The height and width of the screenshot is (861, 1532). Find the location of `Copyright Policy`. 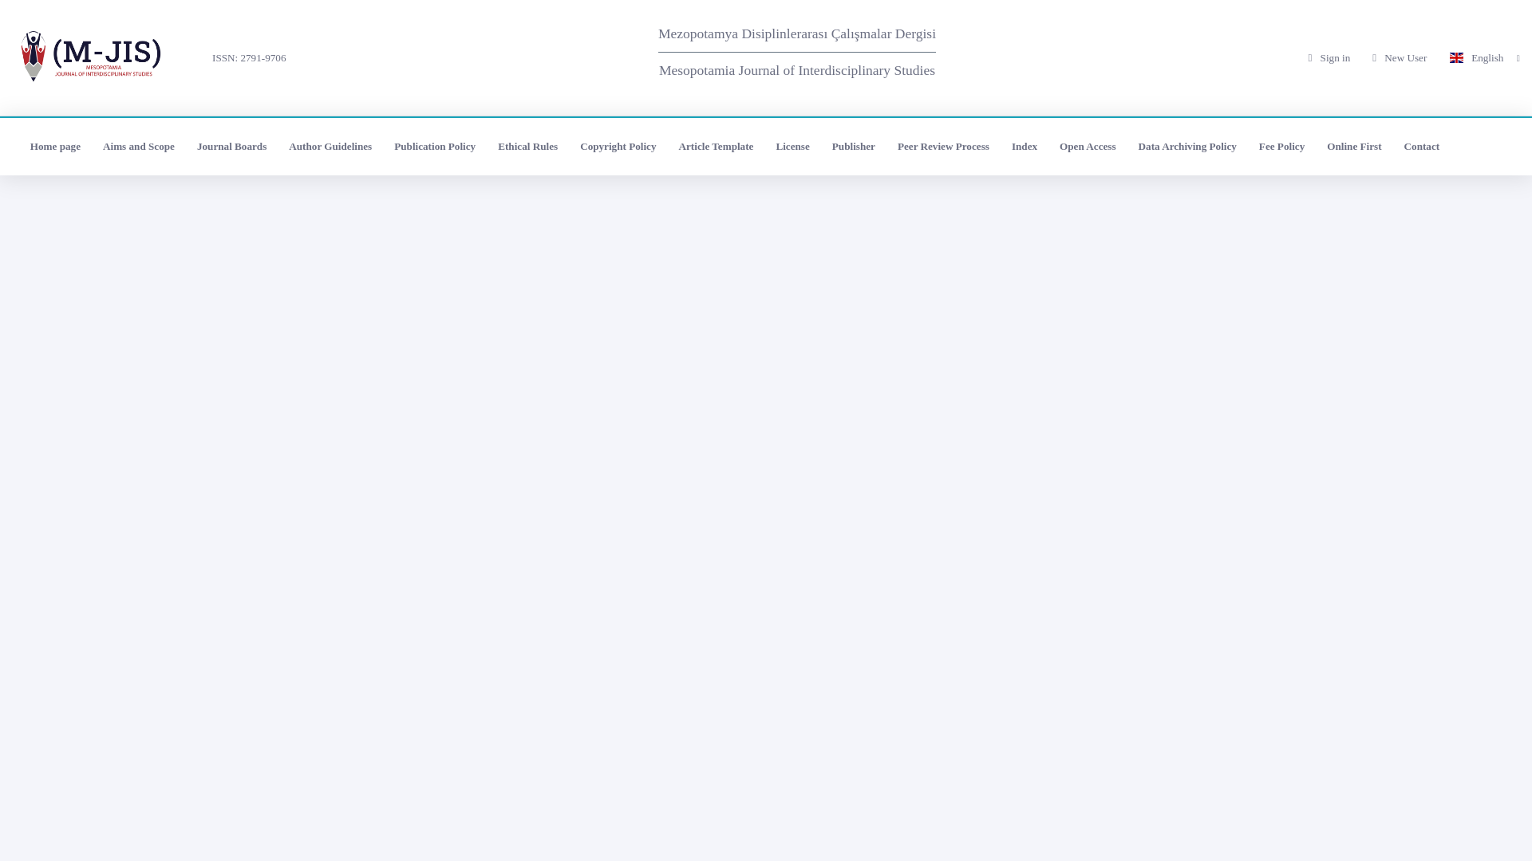

Copyright Policy is located at coordinates (618, 147).